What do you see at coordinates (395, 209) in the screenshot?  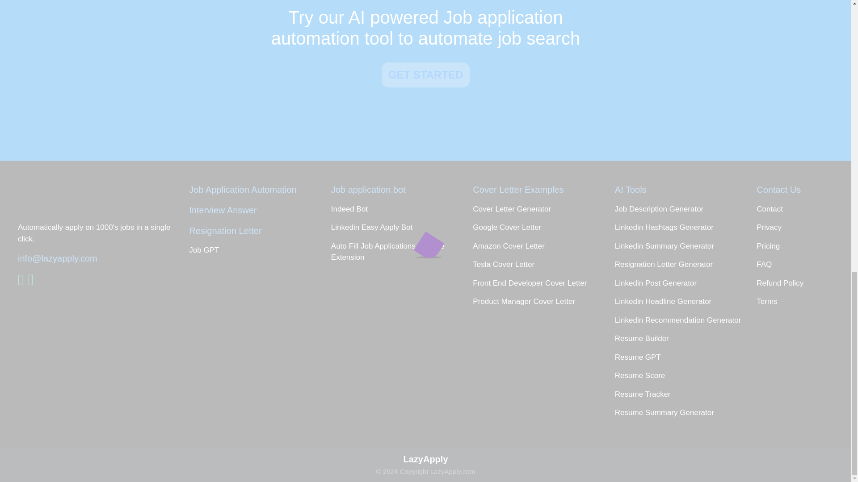 I see `Indeed Bot` at bounding box center [395, 209].